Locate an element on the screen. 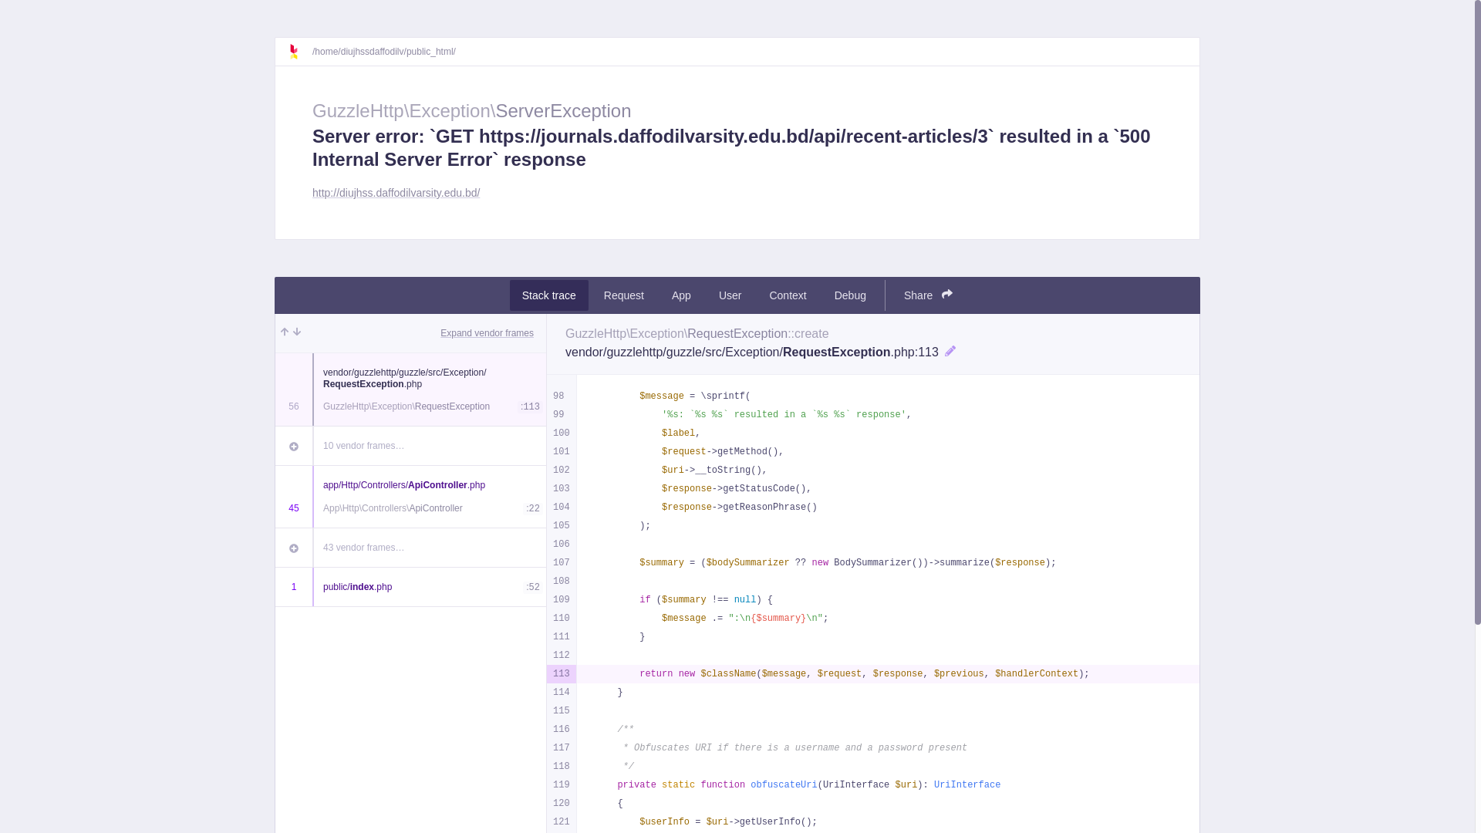 This screenshot has width=1481, height=833. Expand vendor frames is located at coordinates (487, 333).